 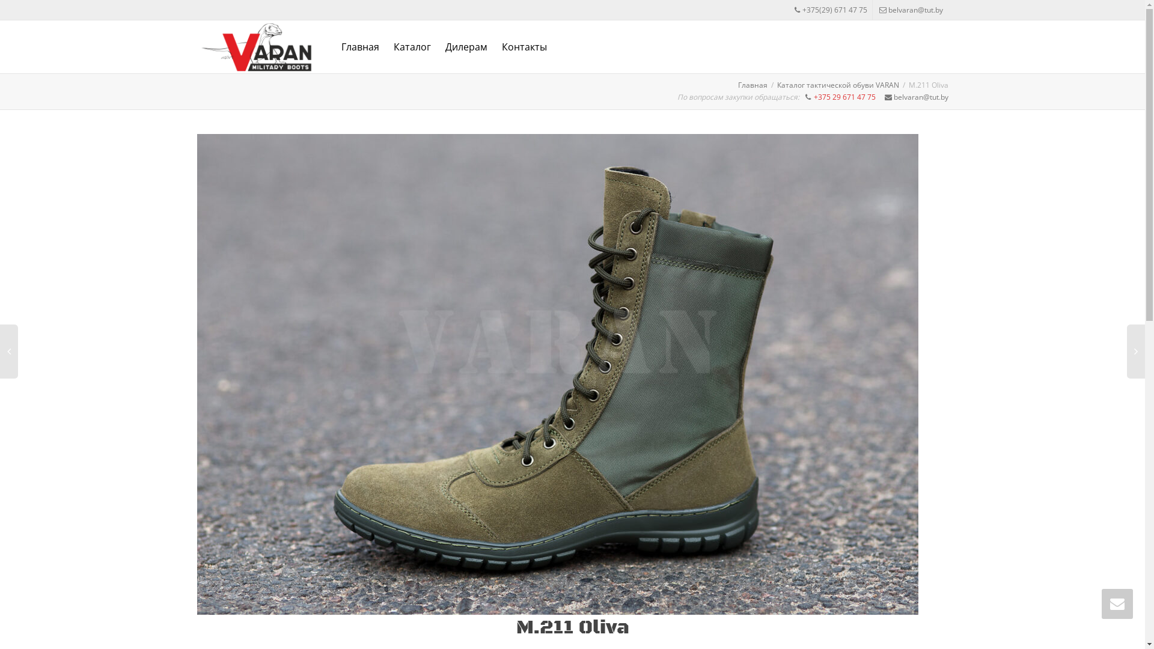 What do you see at coordinates (846, 97) in the screenshot?
I see `+375 29 671 47 75` at bounding box center [846, 97].